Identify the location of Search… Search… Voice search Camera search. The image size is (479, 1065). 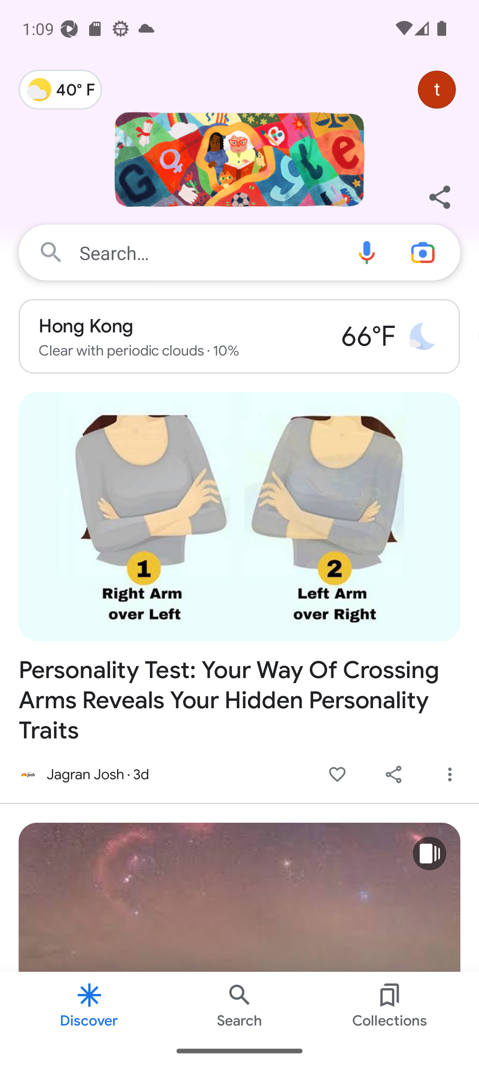
(239, 252).